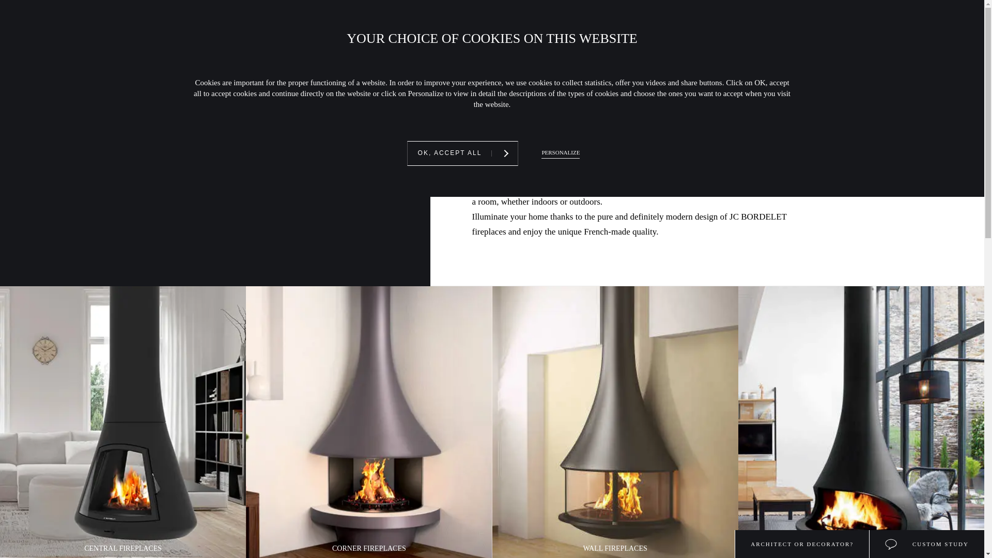 The height and width of the screenshot is (558, 992). Describe the element at coordinates (802, 544) in the screenshot. I see `Architect or decorator?` at that location.